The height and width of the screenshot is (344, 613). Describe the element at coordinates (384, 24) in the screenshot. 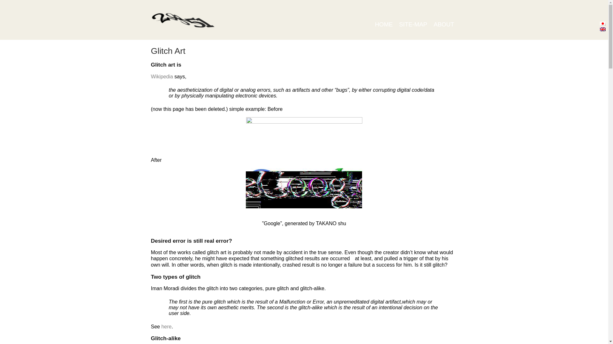

I see `HOME` at that location.